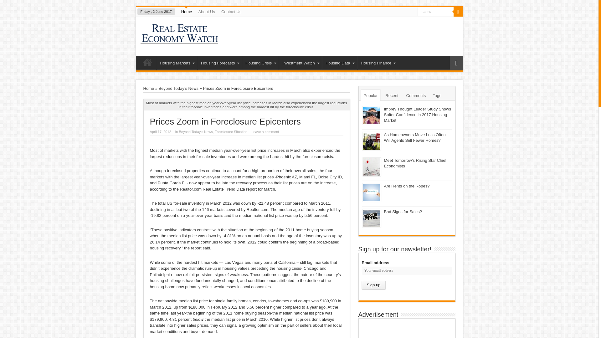 This screenshot has height=338, width=601. What do you see at coordinates (260, 63) in the screenshot?
I see `Housing Crisis` at bounding box center [260, 63].